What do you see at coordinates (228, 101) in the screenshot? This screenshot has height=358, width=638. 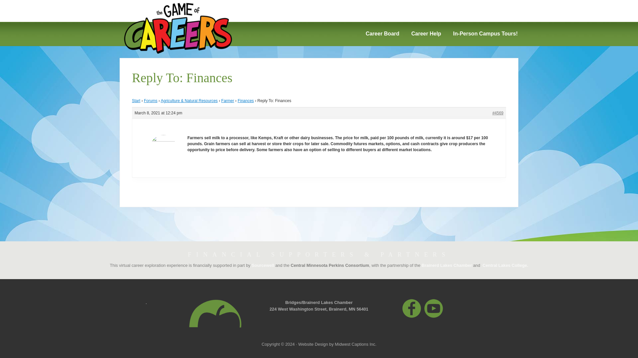 I see `Farmer` at bounding box center [228, 101].